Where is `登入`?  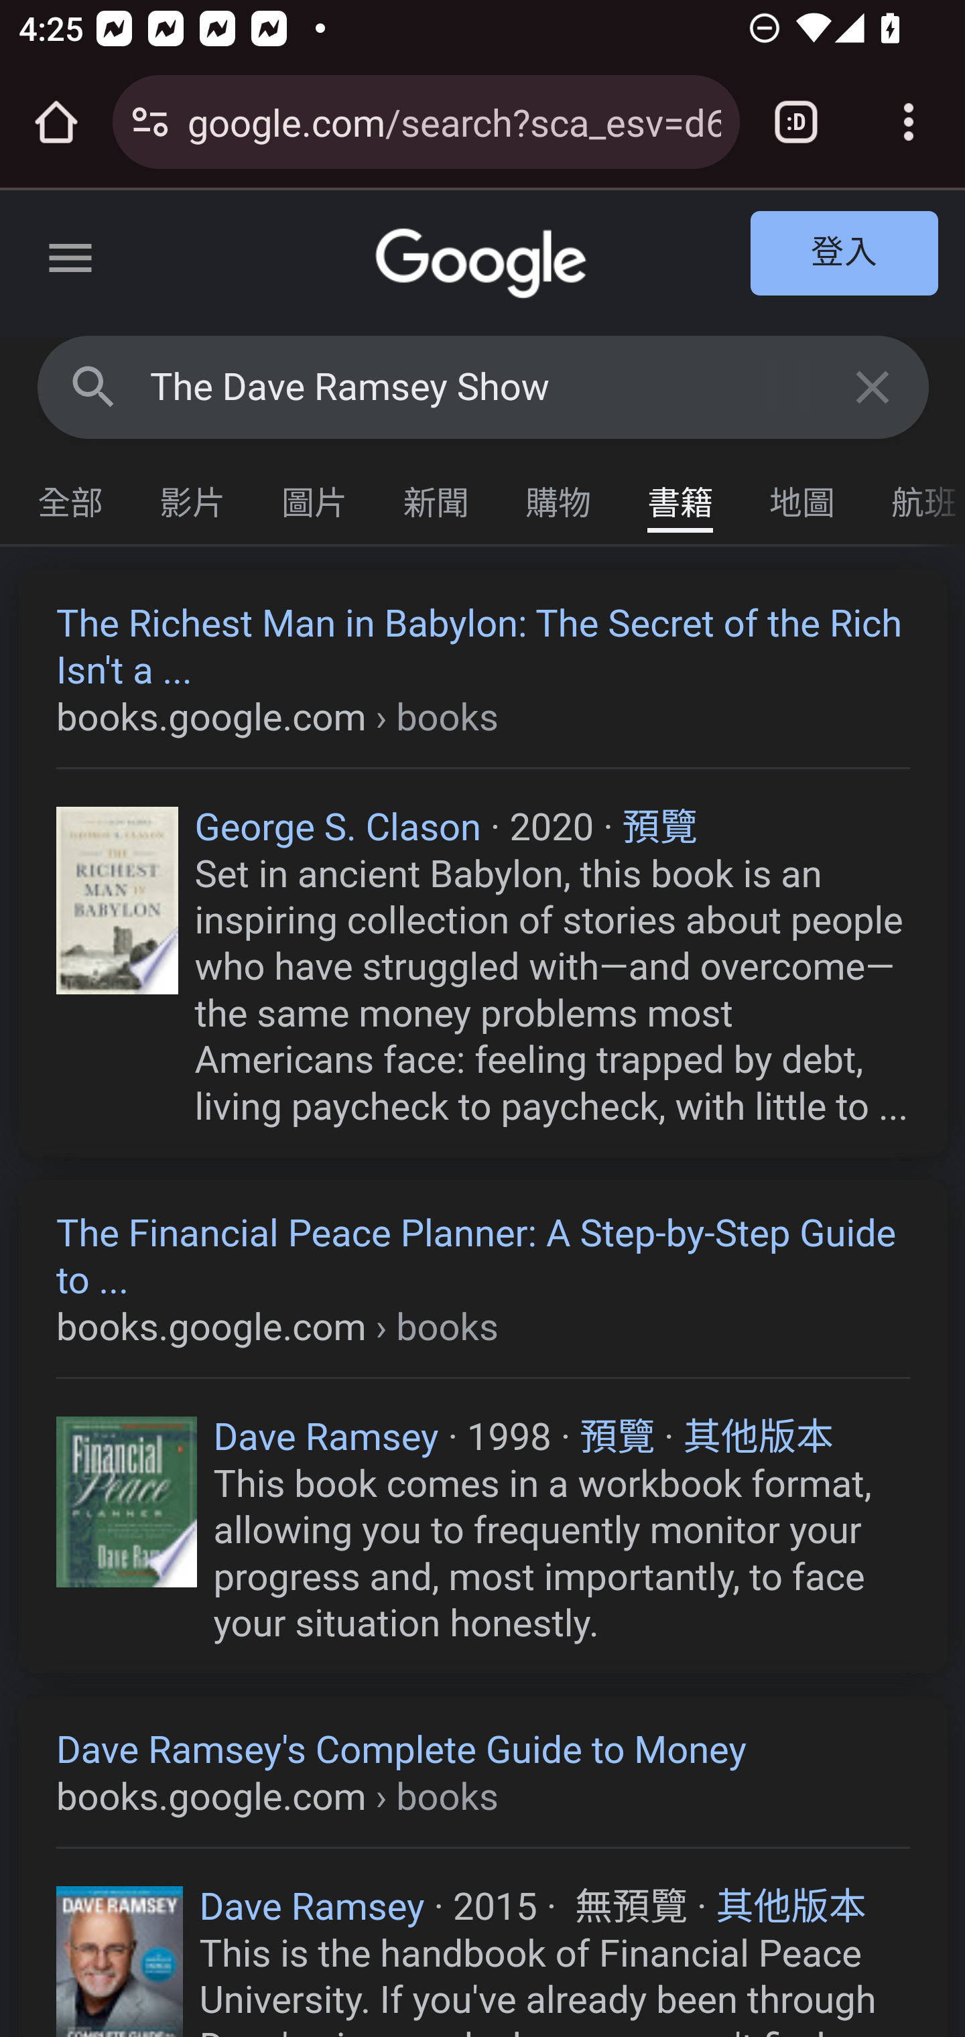 登入 is located at coordinates (845, 255).